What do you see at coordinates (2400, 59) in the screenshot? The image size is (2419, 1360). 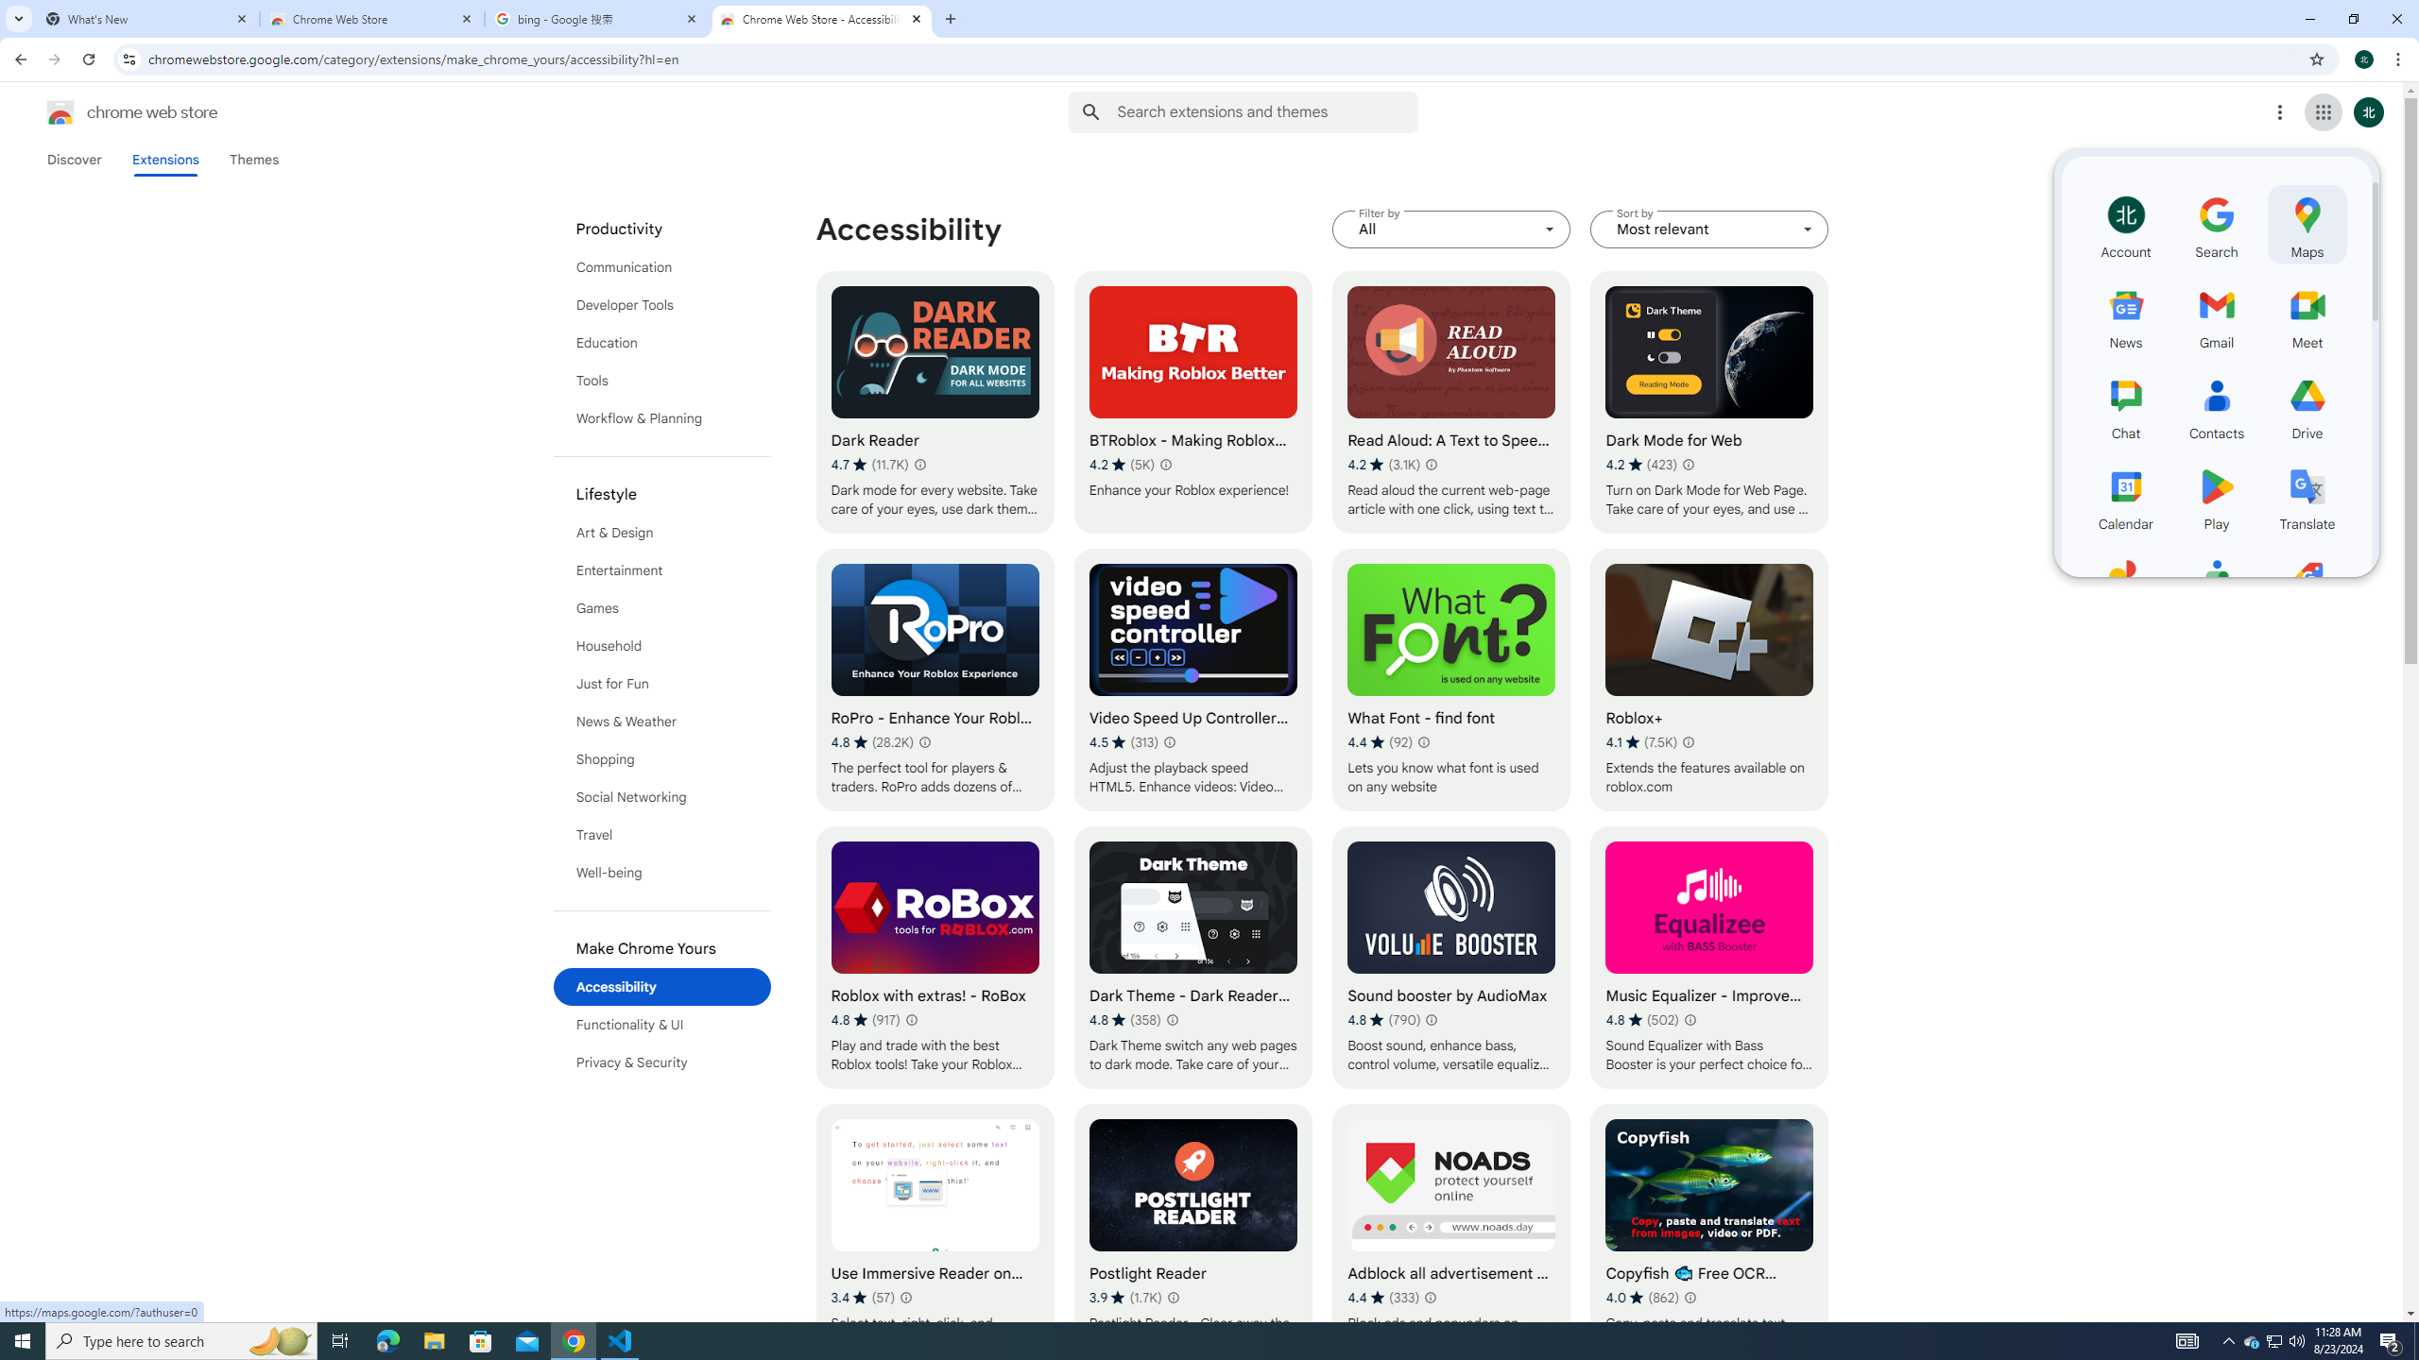 I see `Chrome` at bounding box center [2400, 59].